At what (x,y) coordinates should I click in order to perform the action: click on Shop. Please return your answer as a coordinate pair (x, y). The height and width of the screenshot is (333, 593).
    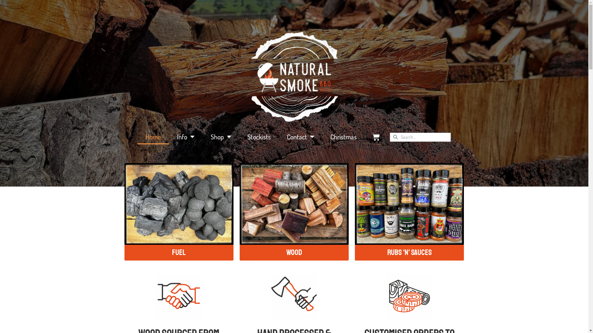
    Looking at the image, I should click on (221, 137).